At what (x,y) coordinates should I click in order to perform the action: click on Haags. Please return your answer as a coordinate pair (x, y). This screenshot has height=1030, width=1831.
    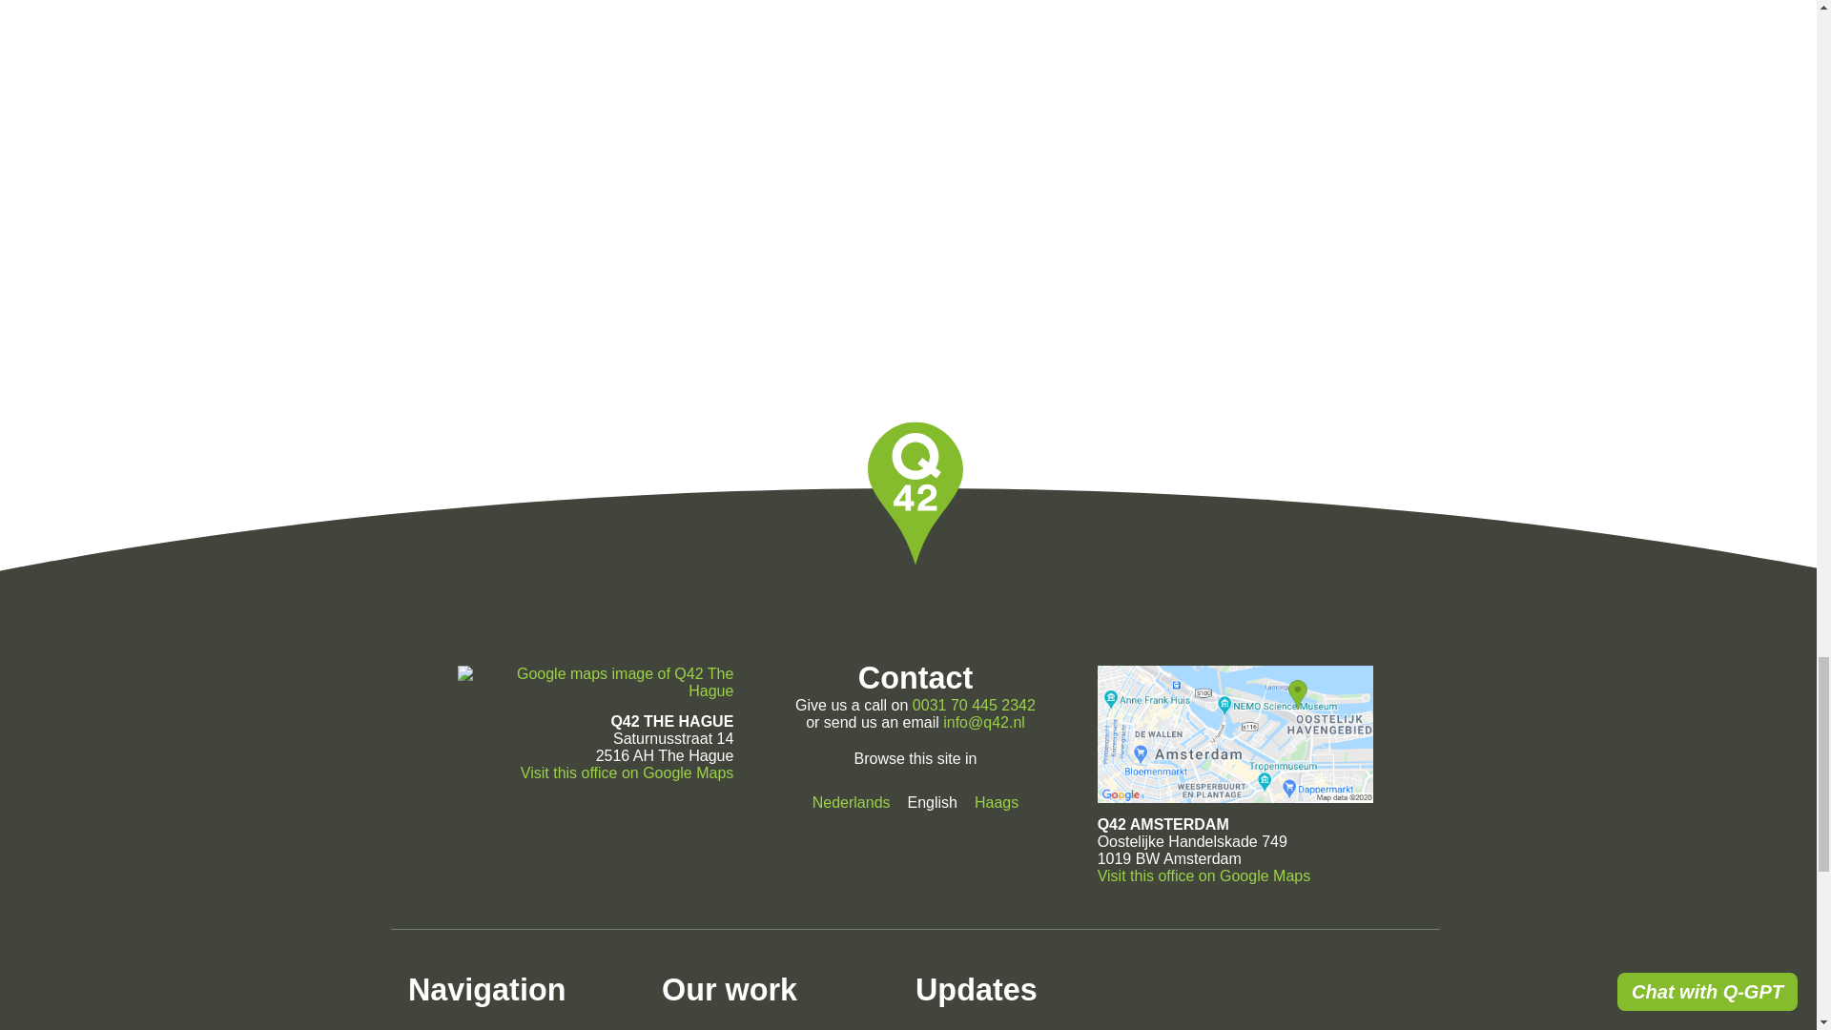
    Looking at the image, I should click on (996, 801).